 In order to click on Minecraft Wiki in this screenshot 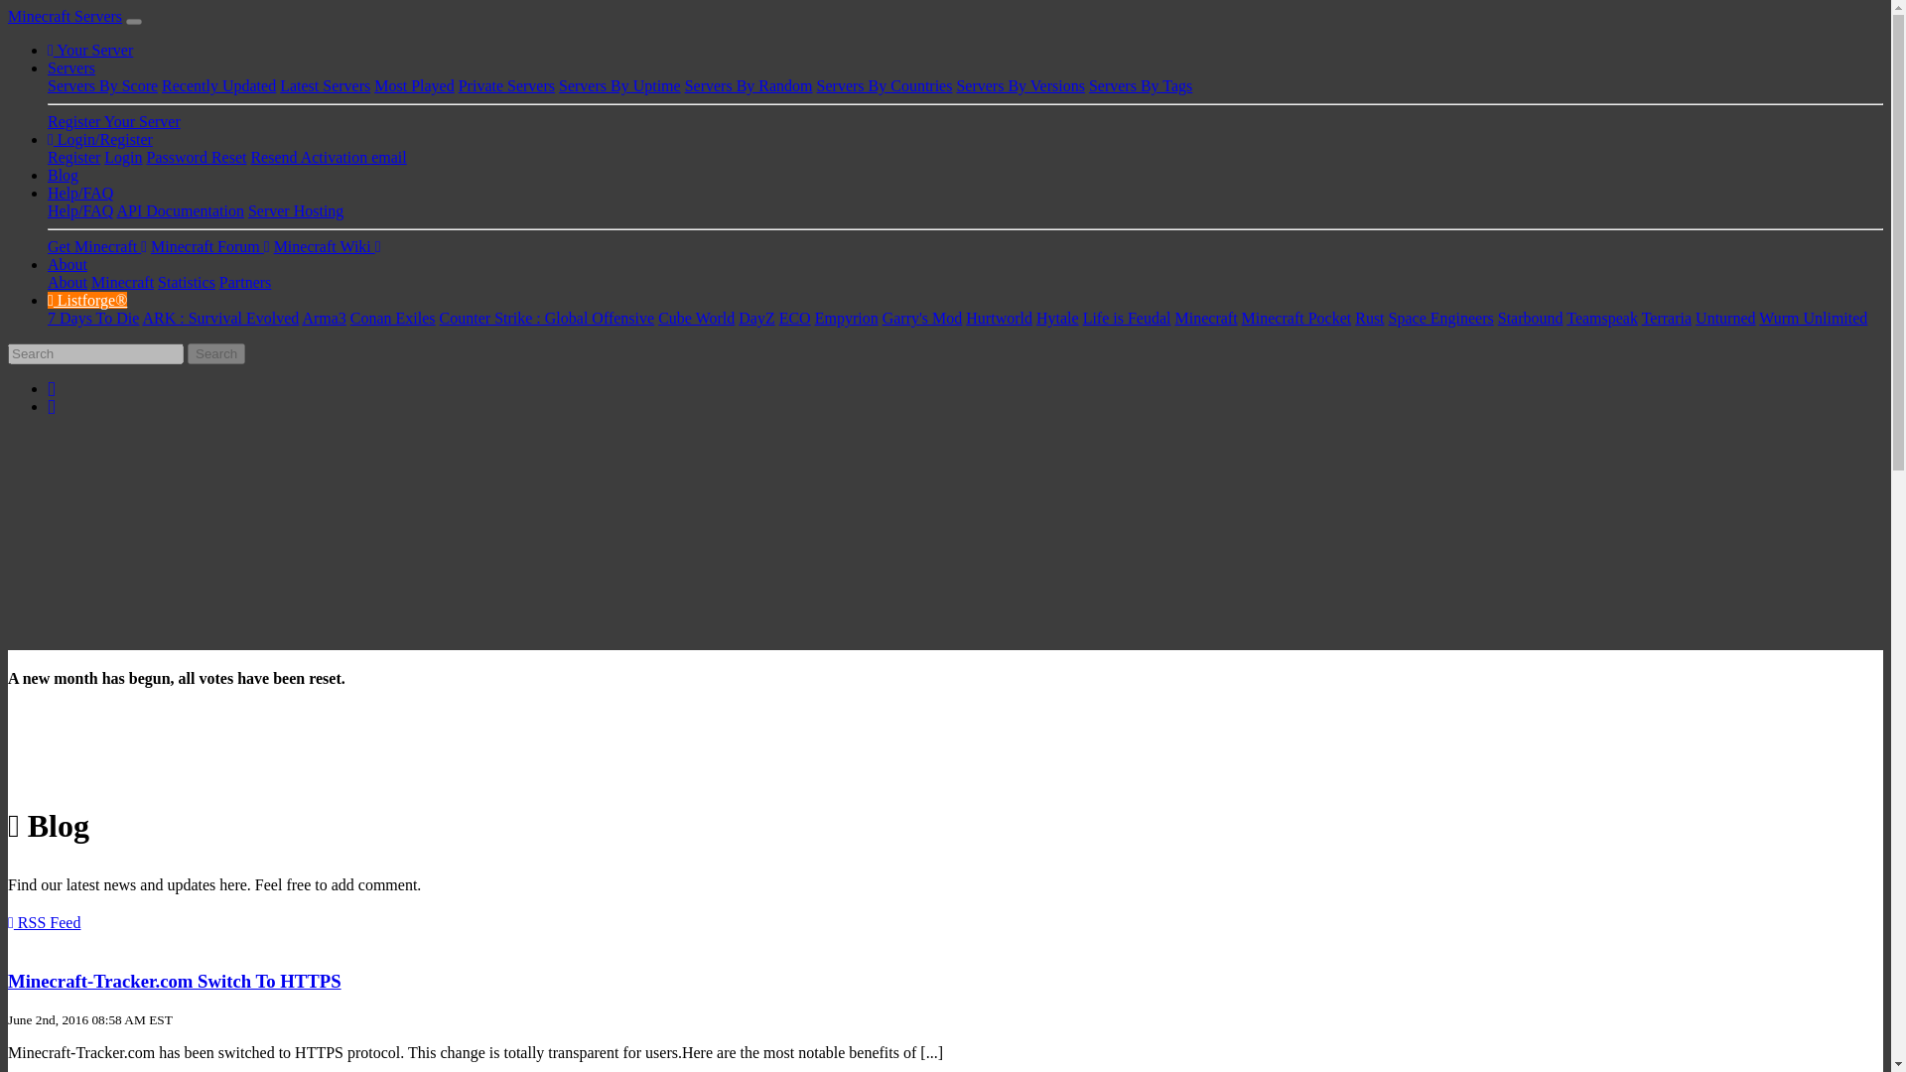, I will do `click(328, 246)`.